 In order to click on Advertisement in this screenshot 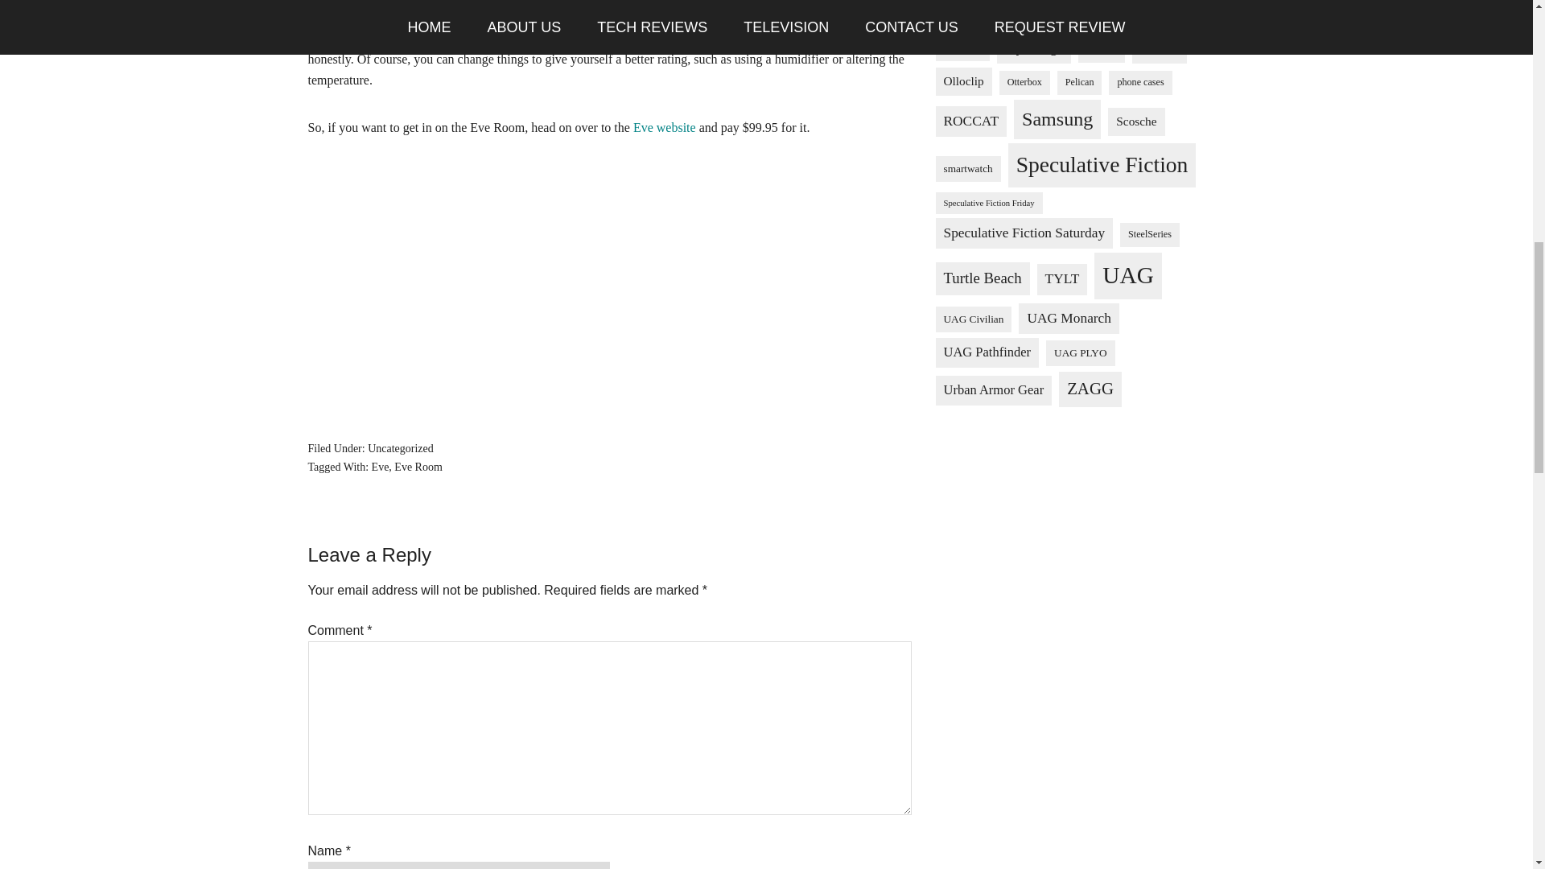, I will do `click(1080, 531)`.